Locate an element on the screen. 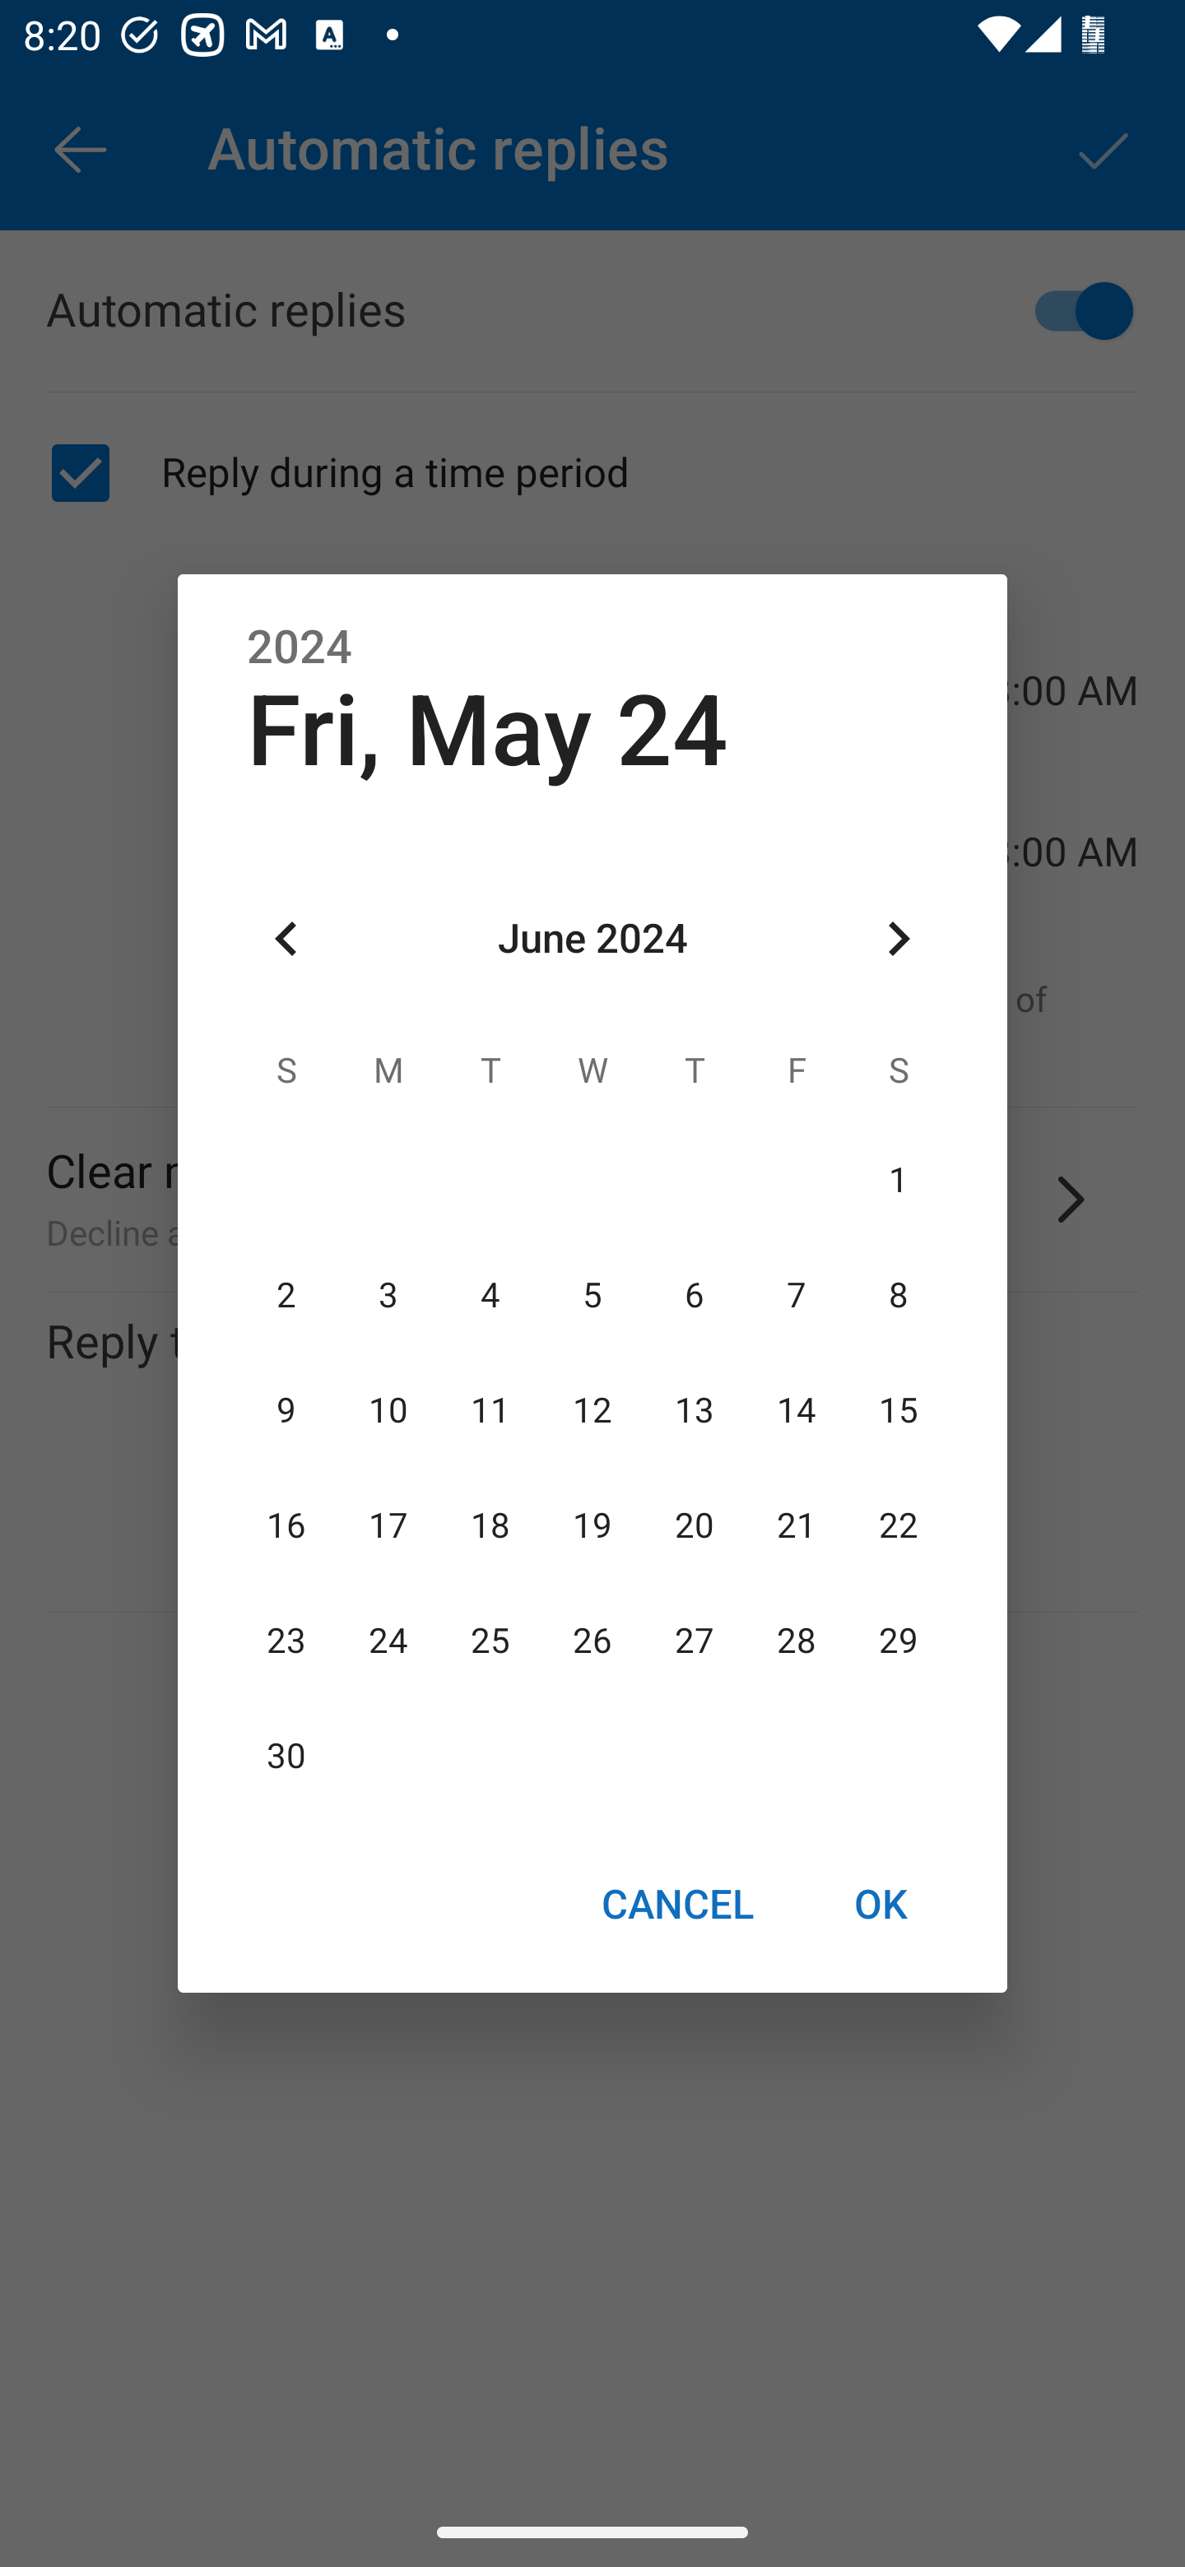 This screenshot has width=1185, height=2567. 7 07 June 2024 is located at coordinates (796, 1295).